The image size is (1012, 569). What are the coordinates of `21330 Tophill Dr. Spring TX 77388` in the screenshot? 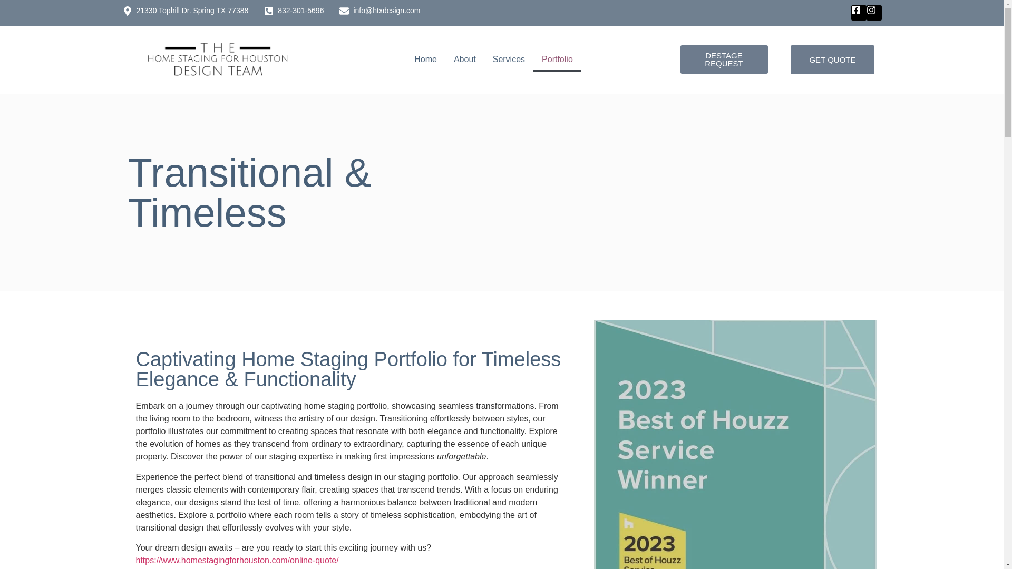 It's located at (185, 11).